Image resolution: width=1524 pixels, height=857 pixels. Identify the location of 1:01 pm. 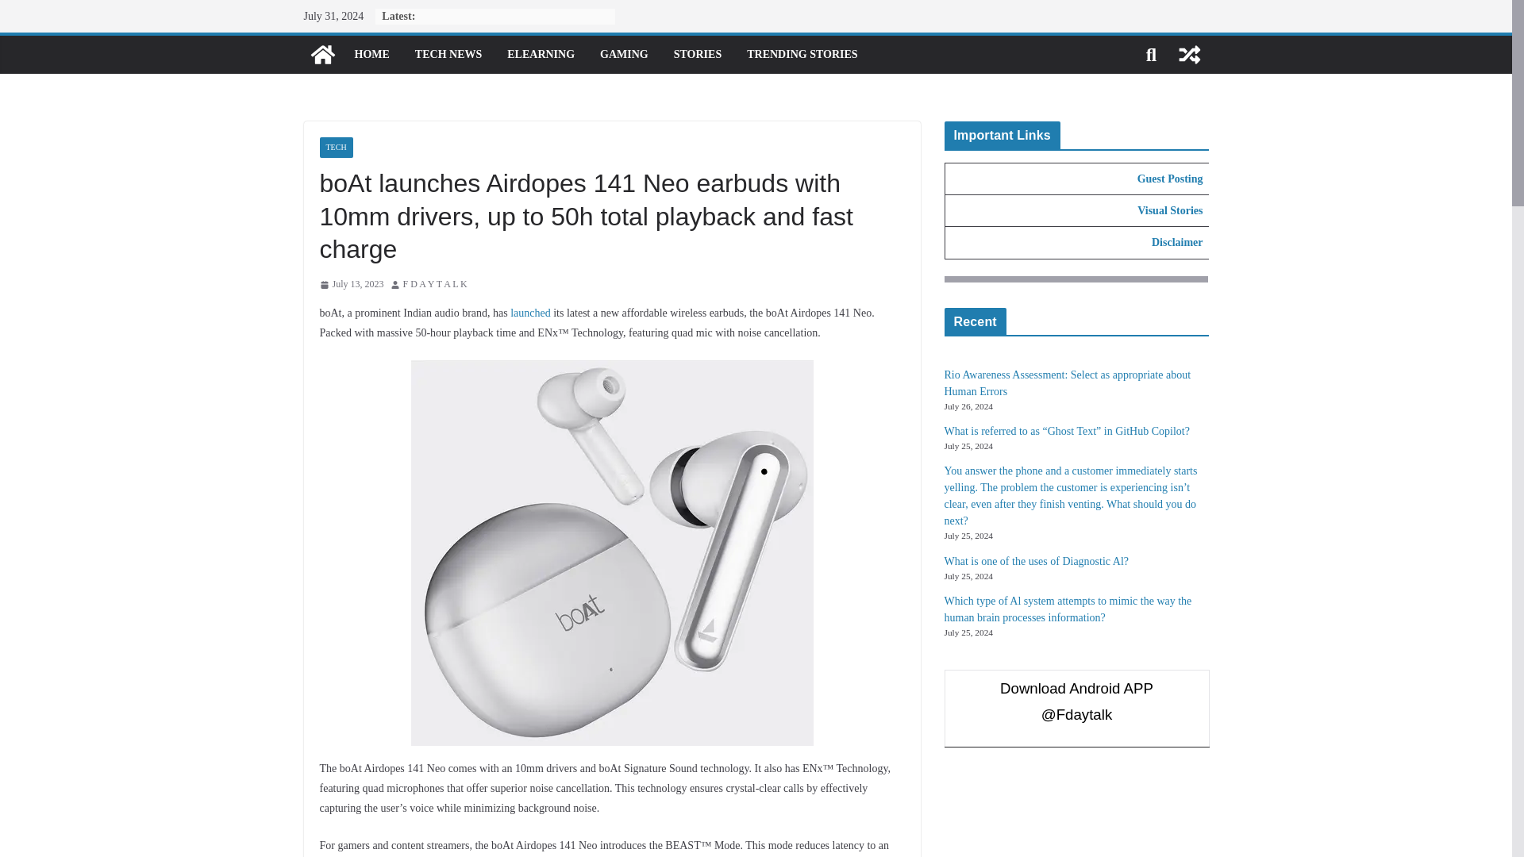
(351, 284).